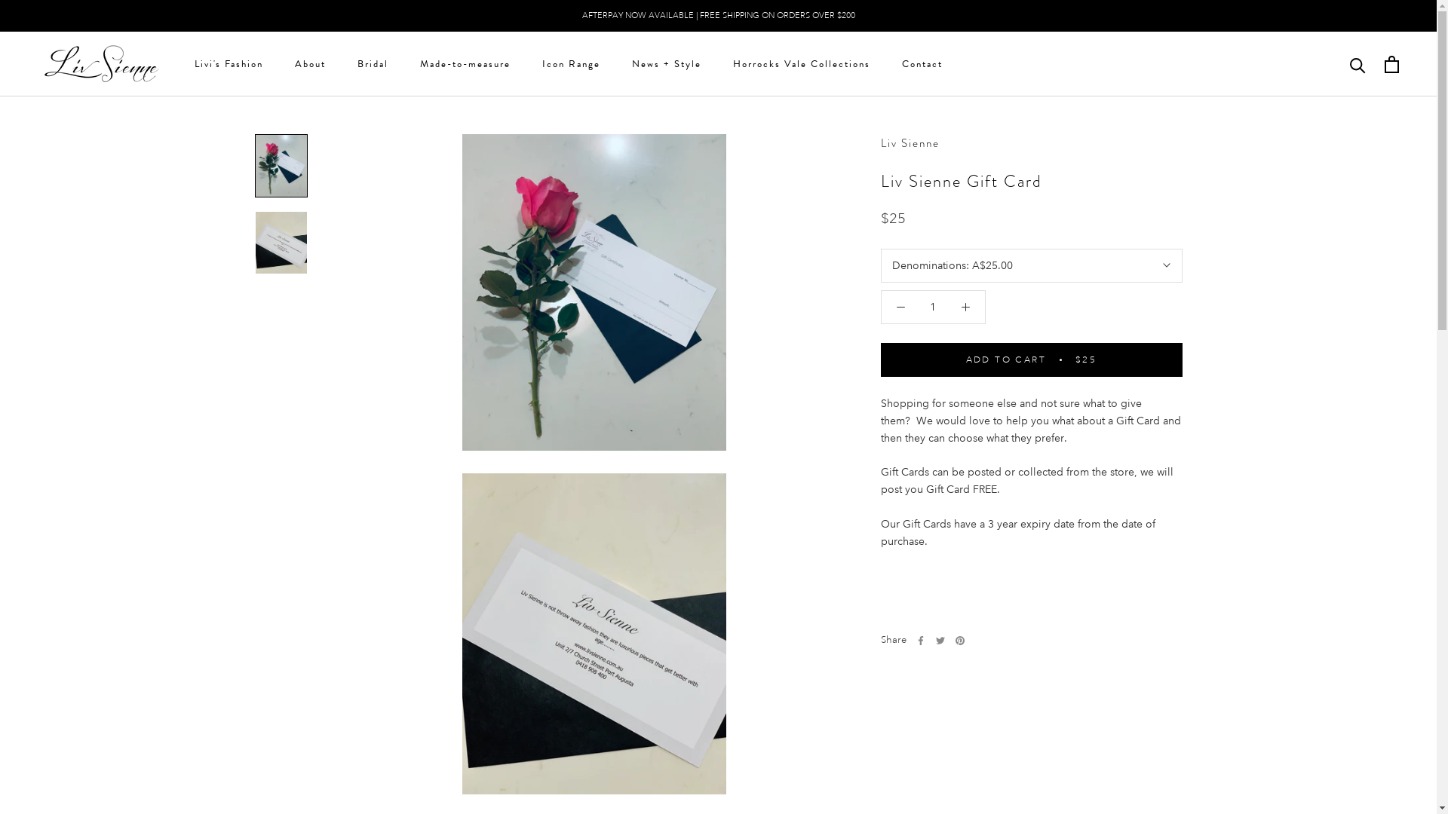 Image resolution: width=1448 pixels, height=814 pixels. What do you see at coordinates (572, 64) in the screenshot?
I see `Icon Range
Icon Range` at bounding box center [572, 64].